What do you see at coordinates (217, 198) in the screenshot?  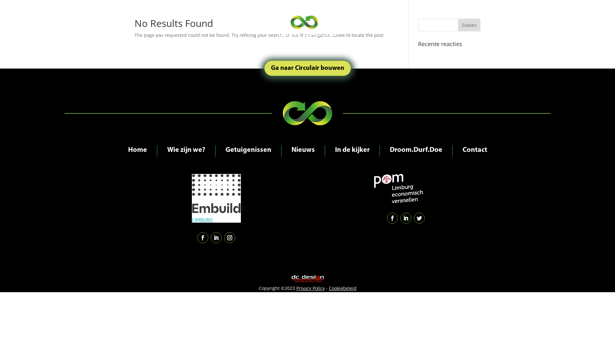 I see `image001` at bounding box center [217, 198].